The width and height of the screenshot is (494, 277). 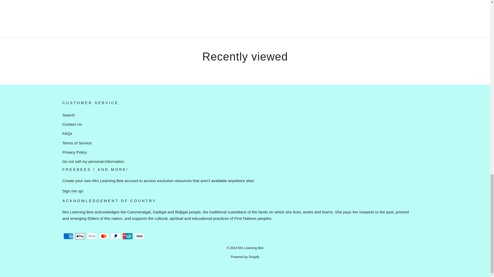 What do you see at coordinates (80, 236) in the screenshot?
I see `Apple Pay` at bounding box center [80, 236].